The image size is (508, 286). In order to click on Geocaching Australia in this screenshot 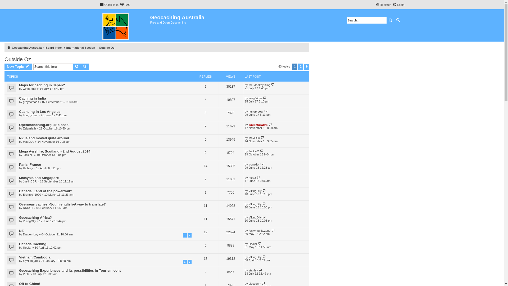, I will do `click(125, 25)`.